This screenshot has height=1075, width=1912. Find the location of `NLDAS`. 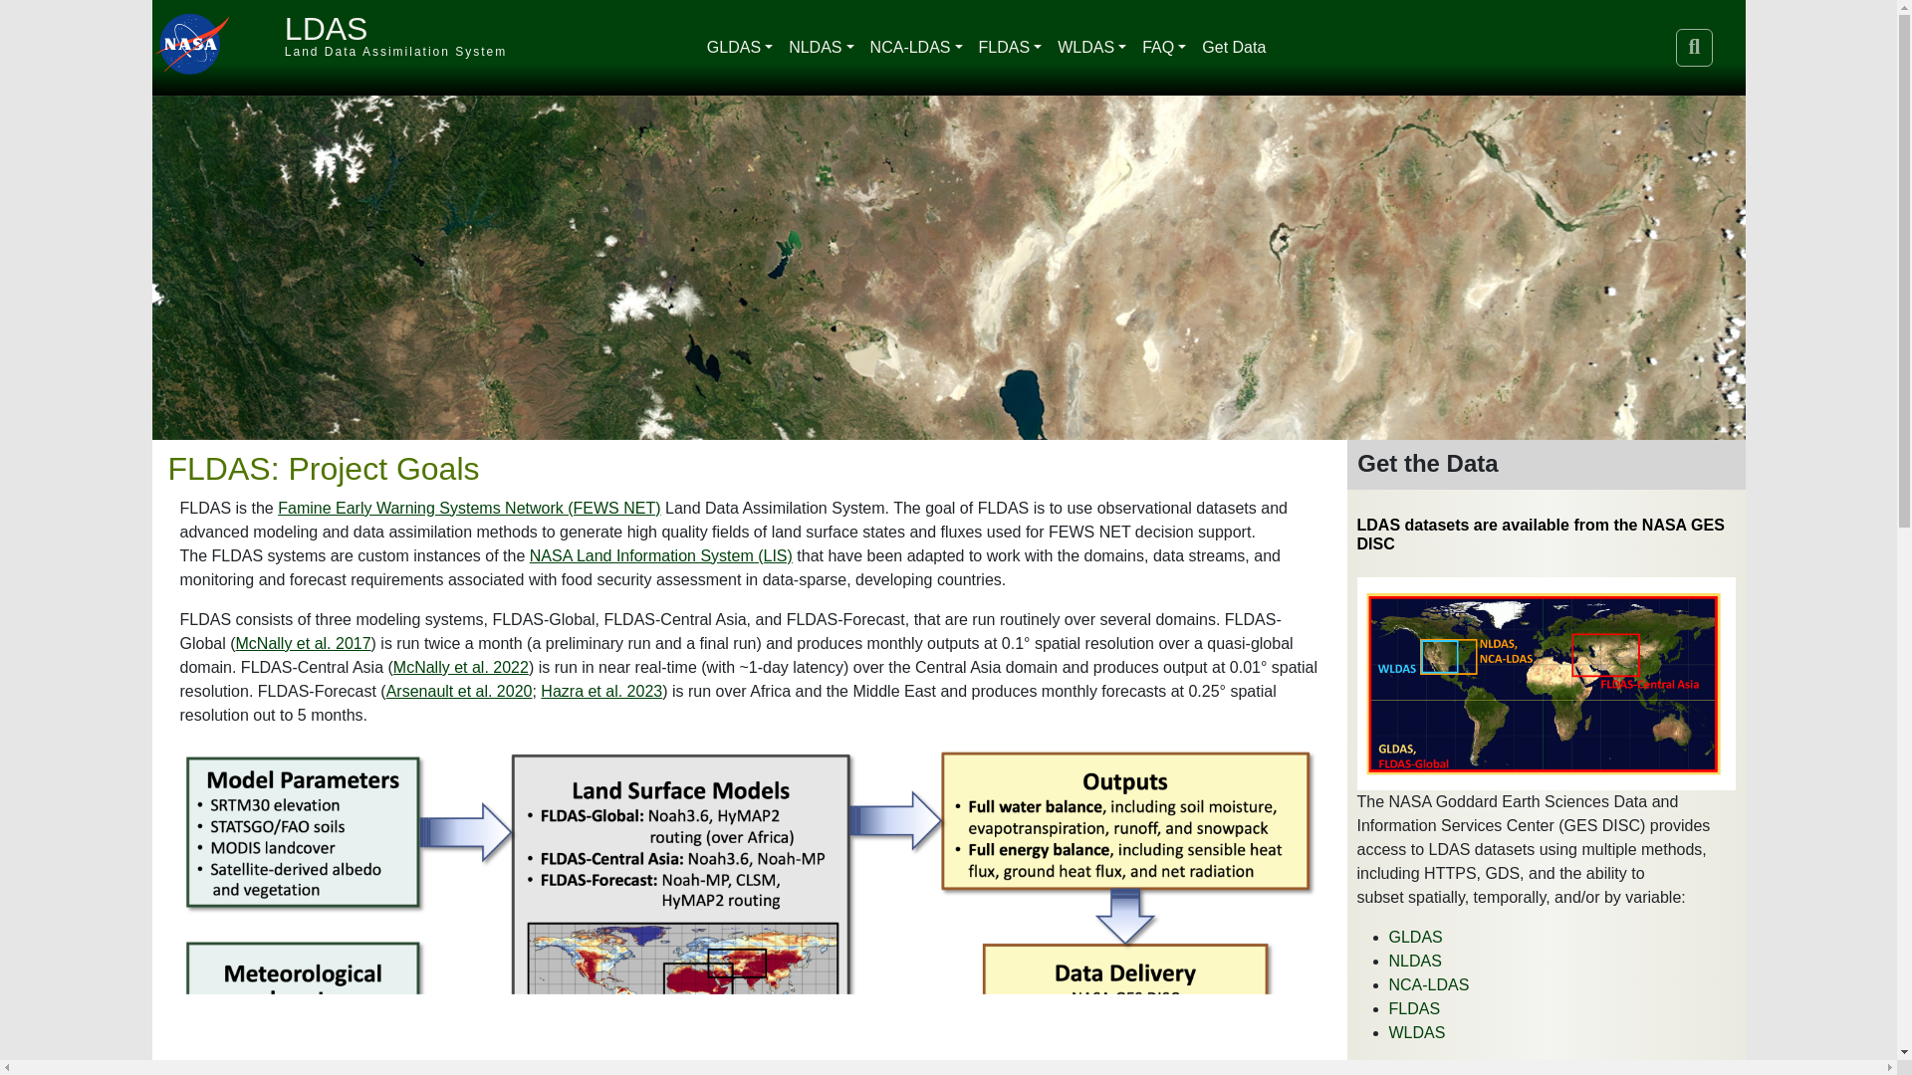

NLDAS is located at coordinates (821, 48).